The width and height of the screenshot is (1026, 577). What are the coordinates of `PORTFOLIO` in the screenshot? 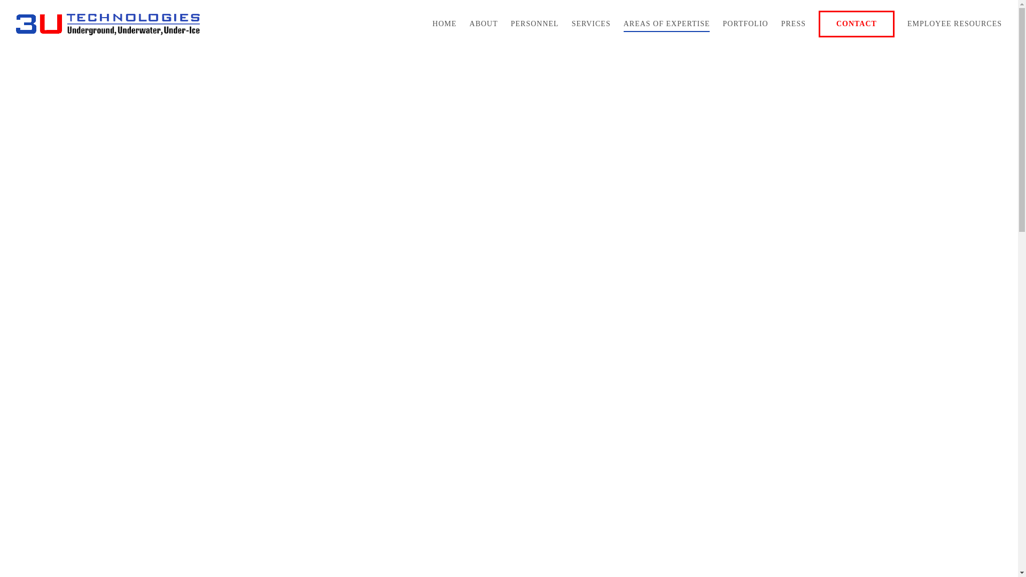 It's located at (746, 24).